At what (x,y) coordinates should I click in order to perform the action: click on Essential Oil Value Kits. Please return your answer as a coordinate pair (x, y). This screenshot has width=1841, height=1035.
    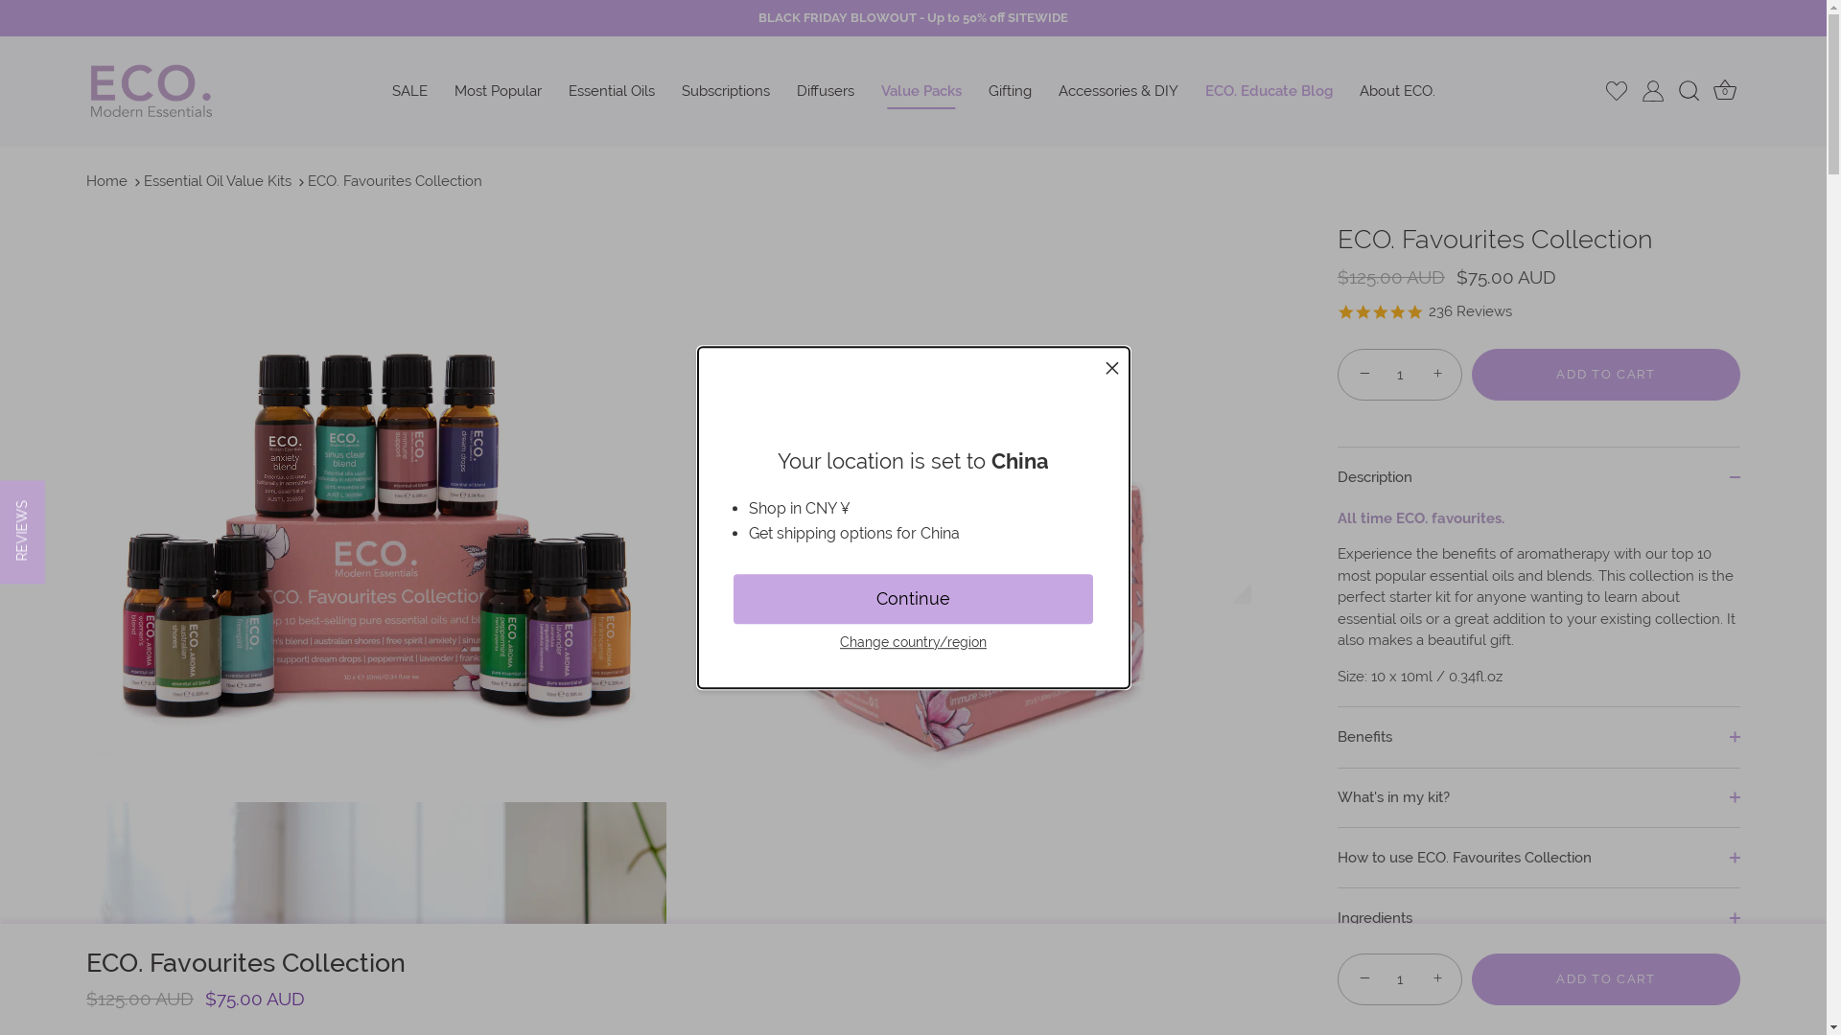
    Looking at the image, I should click on (218, 181).